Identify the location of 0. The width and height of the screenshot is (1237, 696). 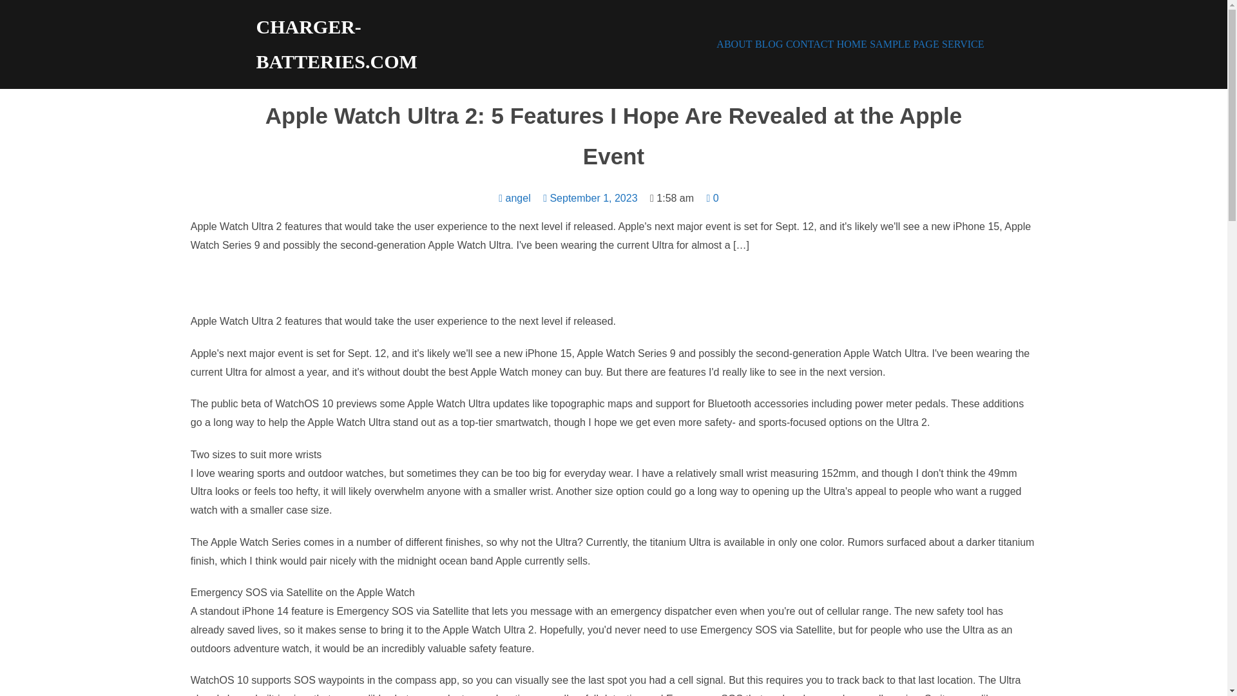
(713, 198).